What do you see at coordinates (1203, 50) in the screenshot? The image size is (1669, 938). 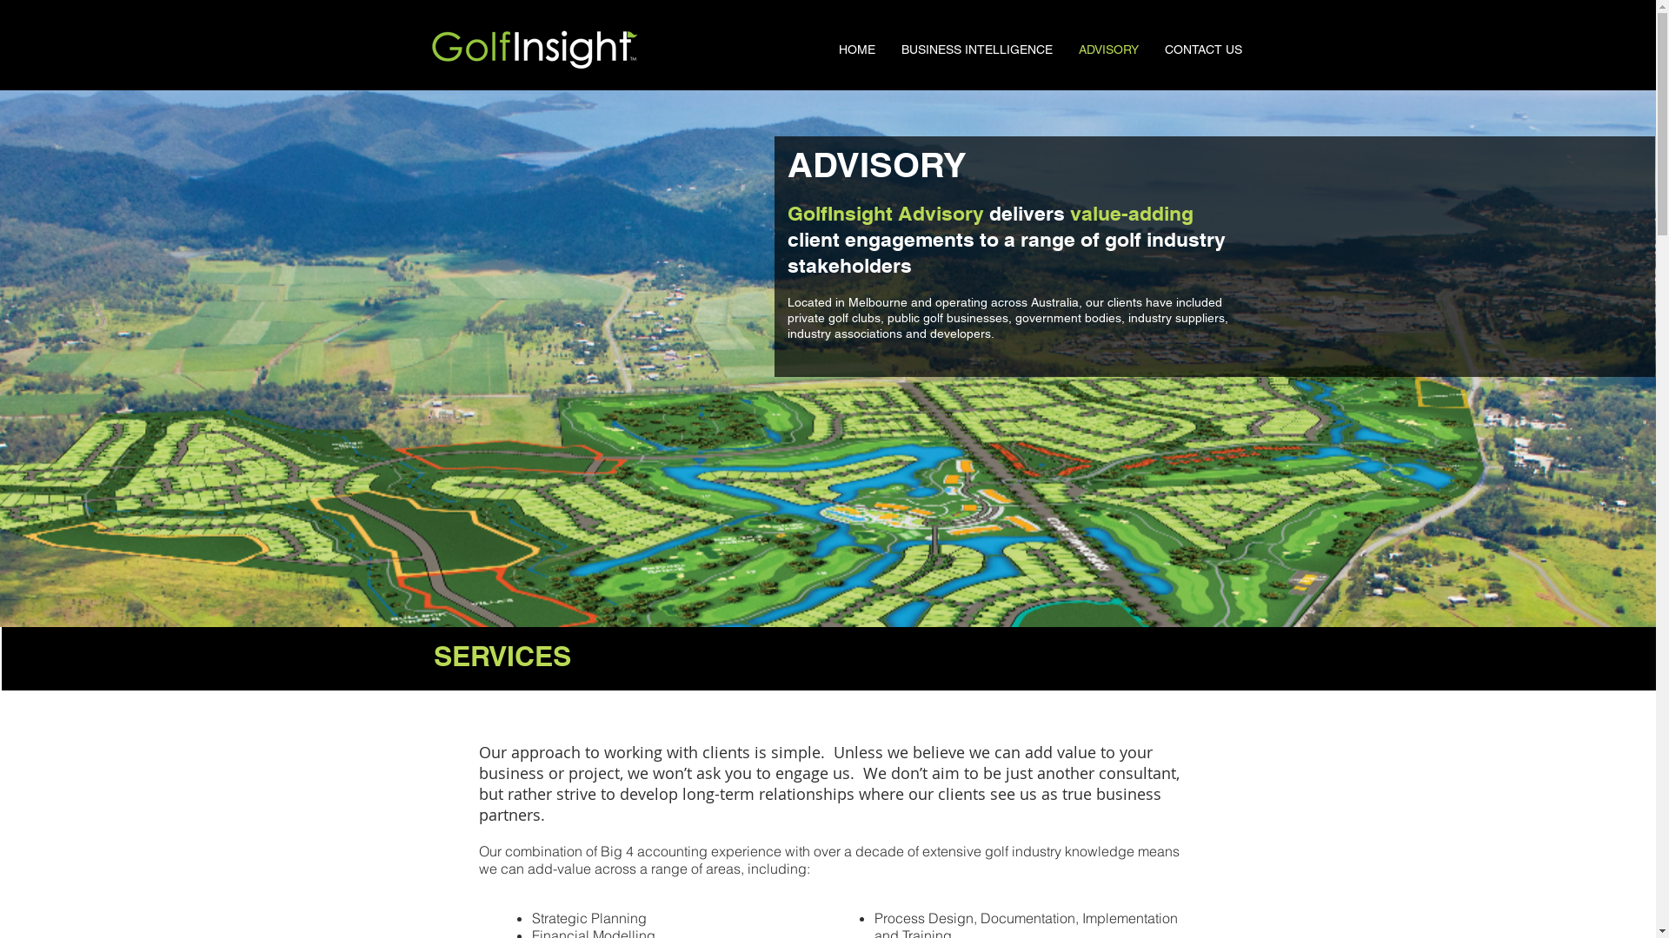 I see `CONTACT US` at bounding box center [1203, 50].